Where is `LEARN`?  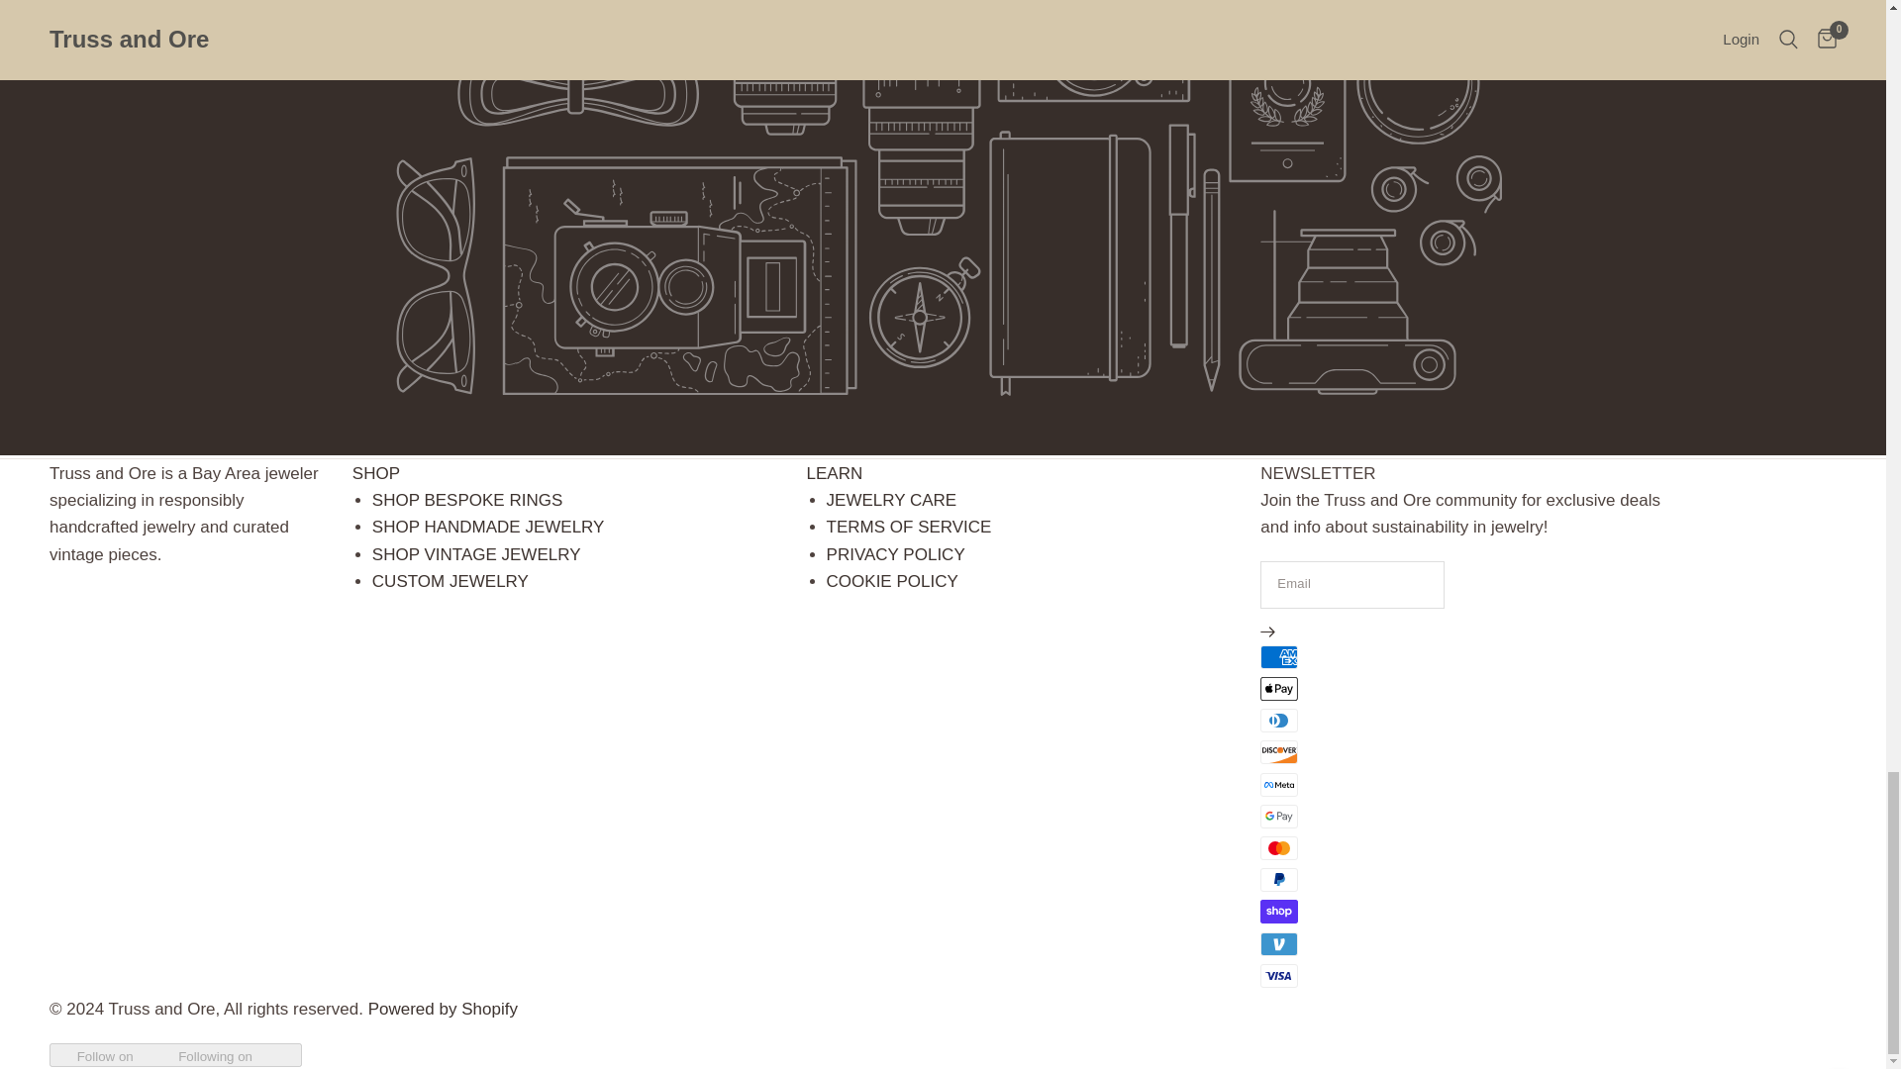 LEARN is located at coordinates (834, 473).